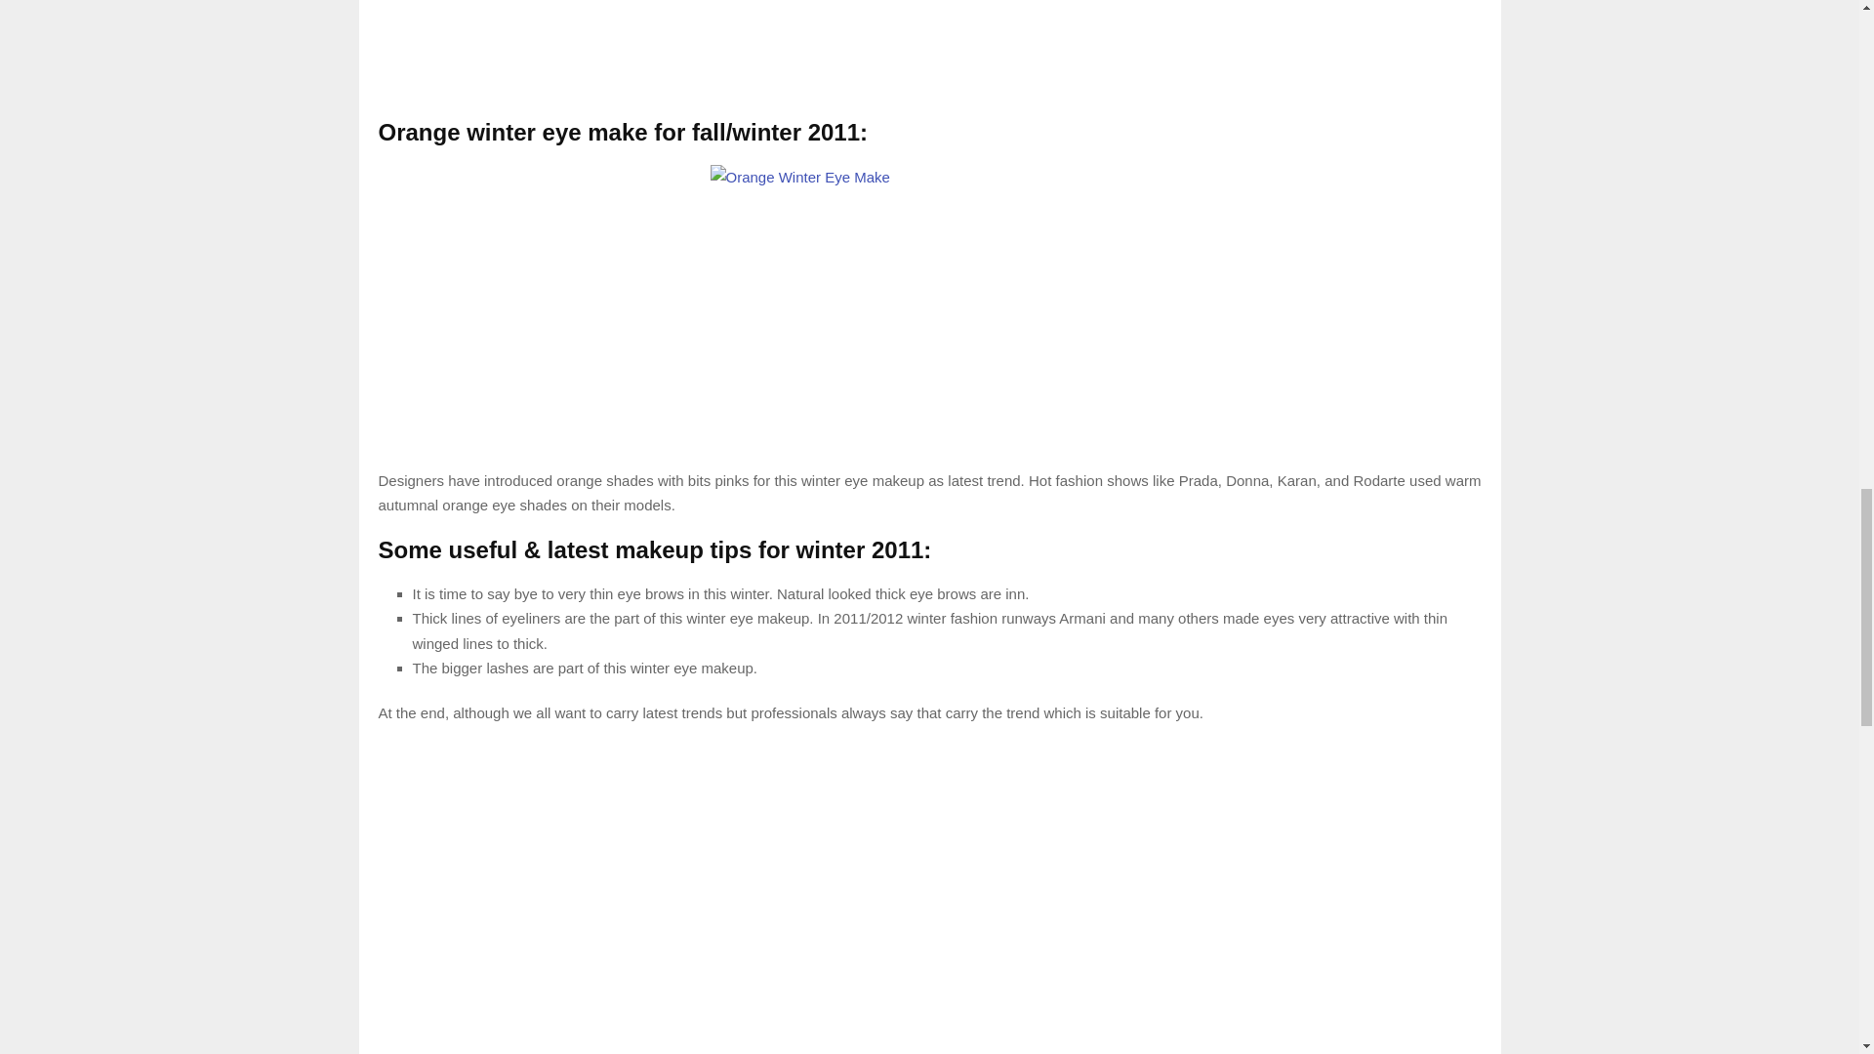 The width and height of the screenshot is (1874, 1054). What do you see at coordinates (929, 316) in the screenshot?
I see `Orange Winter Eye Make` at bounding box center [929, 316].